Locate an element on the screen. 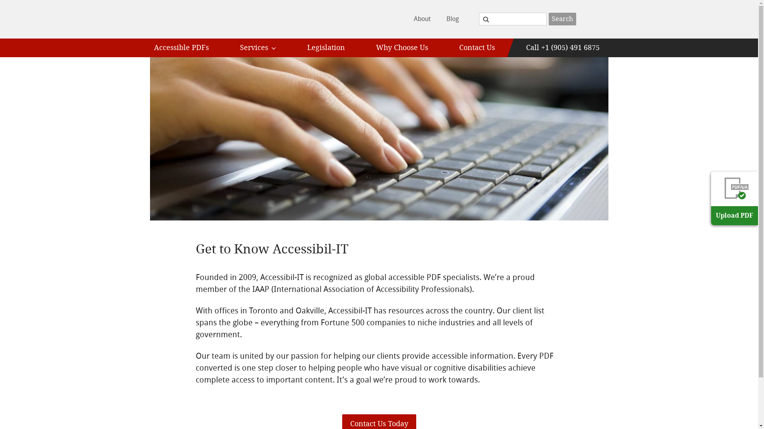 This screenshot has width=764, height=429. Accessibil-IT is located at coordinates (193, 19).